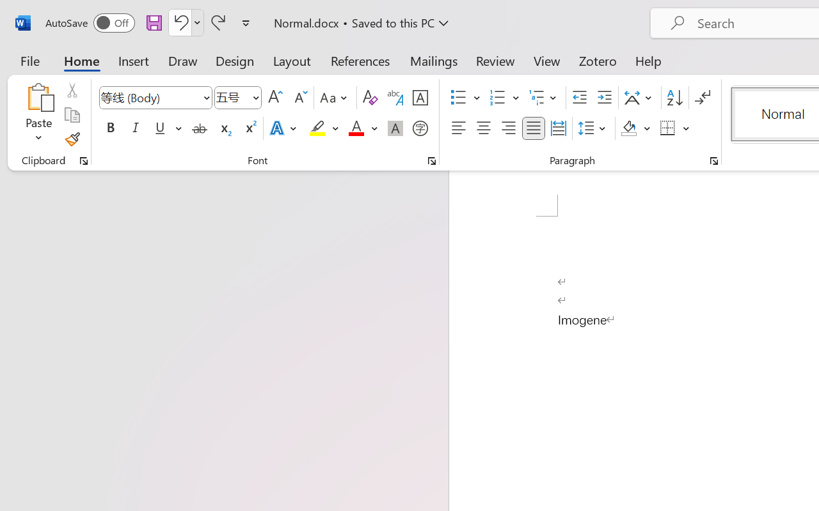  Describe the element at coordinates (484, 128) in the screenshot. I see `Center` at that location.